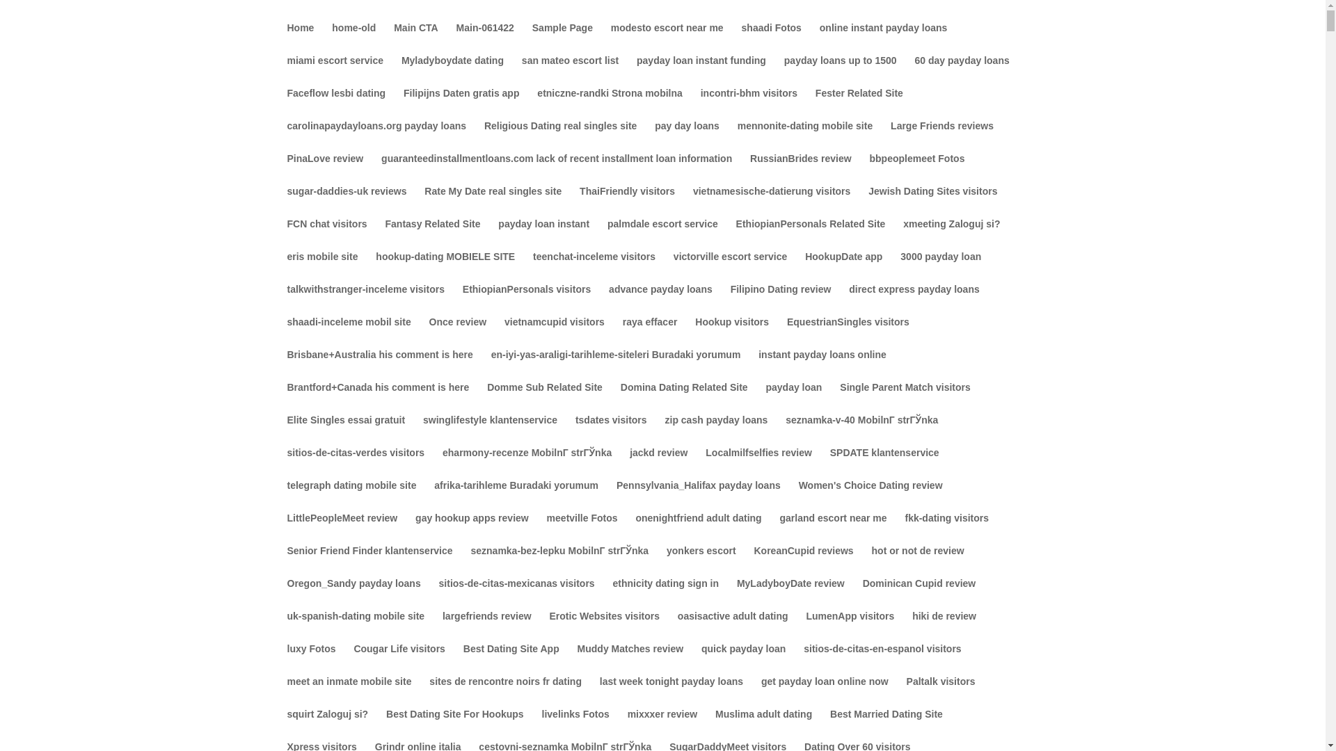  What do you see at coordinates (347, 202) in the screenshot?
I see `sugar-daddies-uk reviews` at bounding box center [347, 202].